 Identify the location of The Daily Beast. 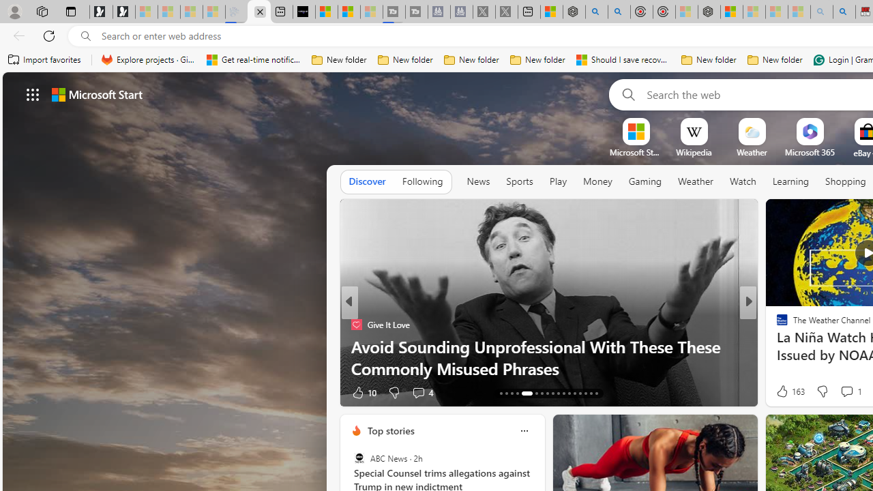
(776, 325).